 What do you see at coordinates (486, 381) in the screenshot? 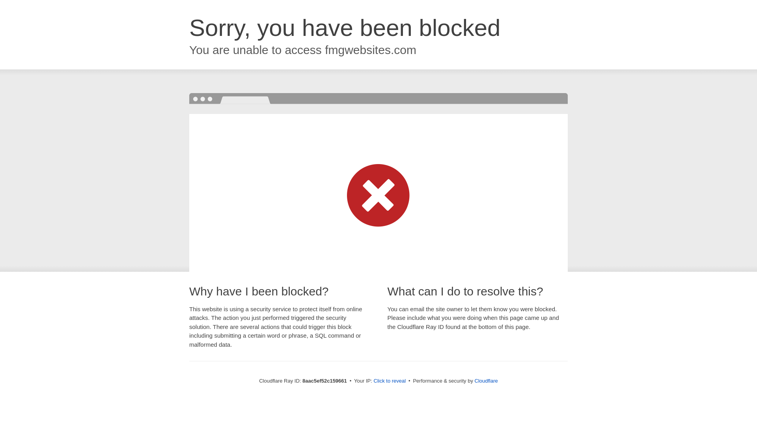
I see `Cloudflare` at bounding box center [486, 381].